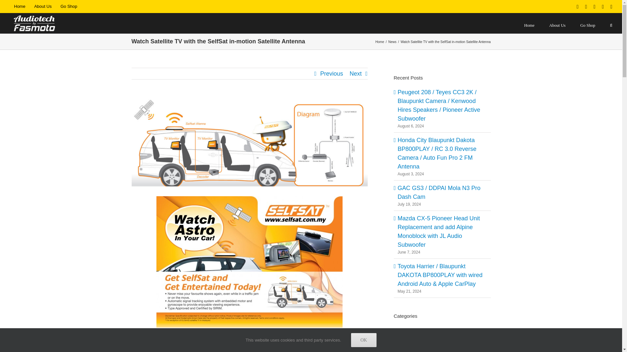 The image size is (627, 352). I want to click on Go Shop, so click(69, 7).